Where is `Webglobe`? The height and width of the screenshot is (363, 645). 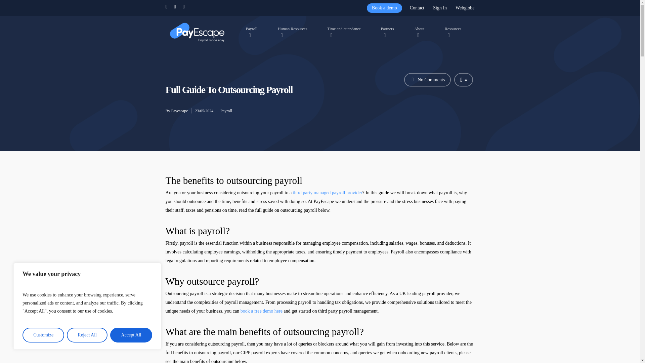
Webglobe is located at coordinates (464, 8).